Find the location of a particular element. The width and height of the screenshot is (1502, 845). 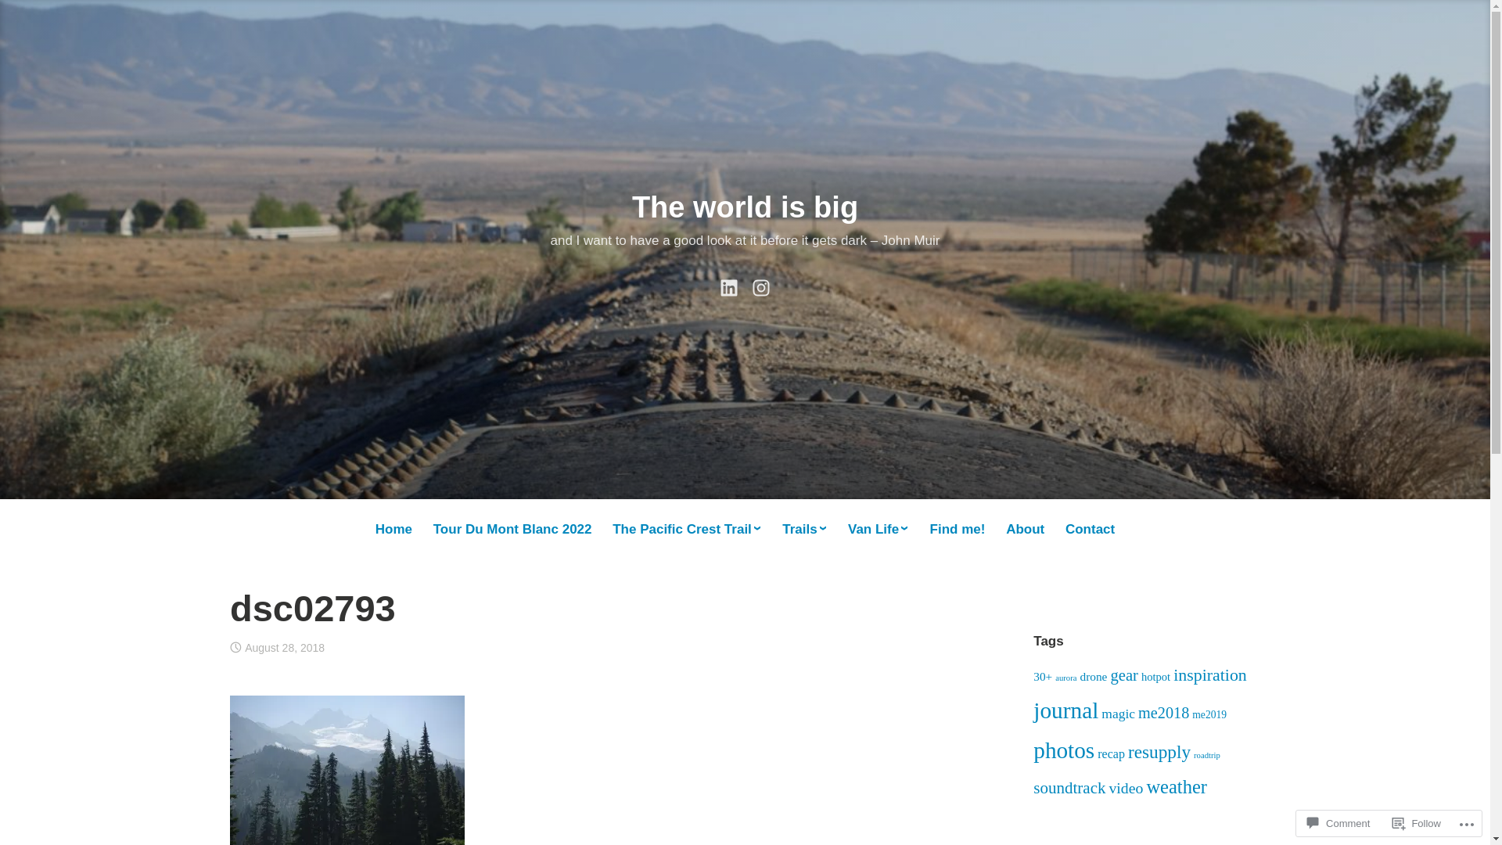

magic is located at coordinates (1119, 714).